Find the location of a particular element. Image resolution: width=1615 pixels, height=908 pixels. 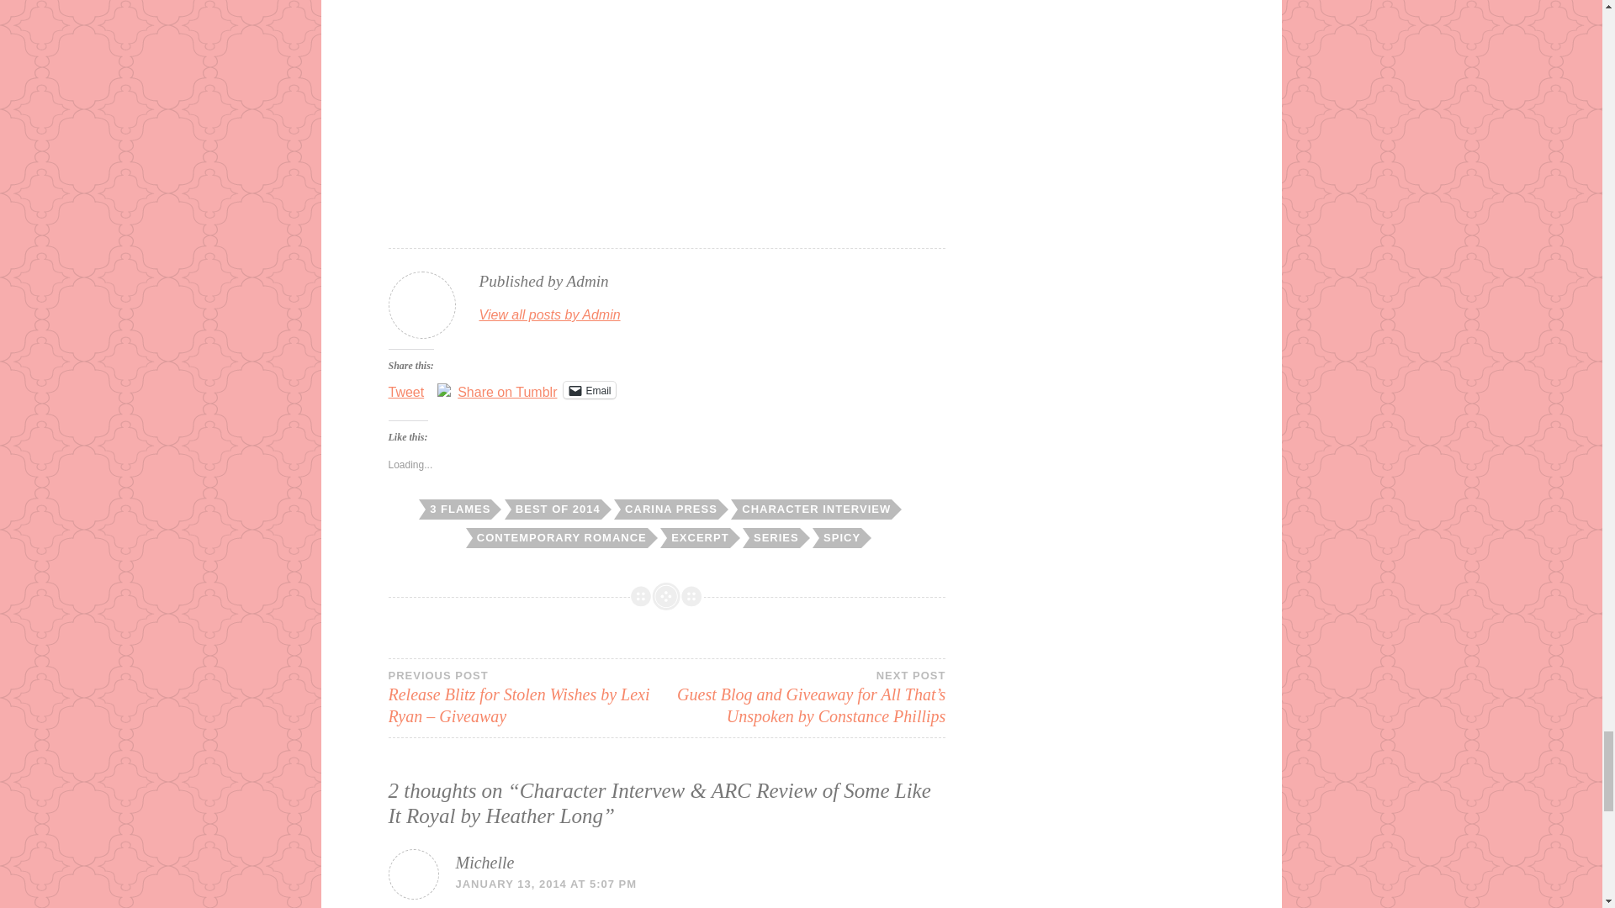

Tweet is located at coordinates (406, 388).